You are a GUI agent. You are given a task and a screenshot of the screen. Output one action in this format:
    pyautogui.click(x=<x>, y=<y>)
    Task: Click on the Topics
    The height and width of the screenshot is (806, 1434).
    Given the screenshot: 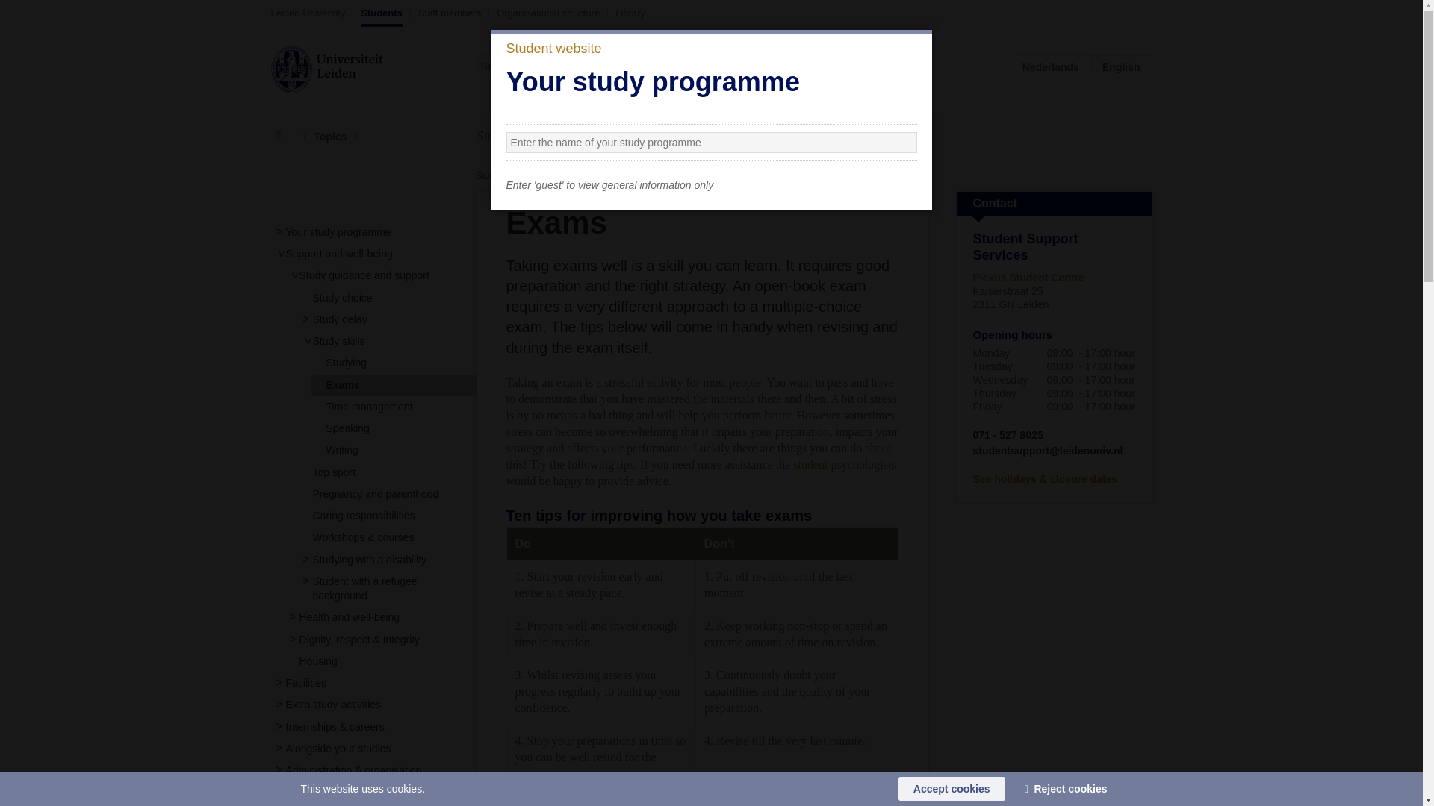 What is the action you would take?
    pyautogui.click(x=329, y=137)
    